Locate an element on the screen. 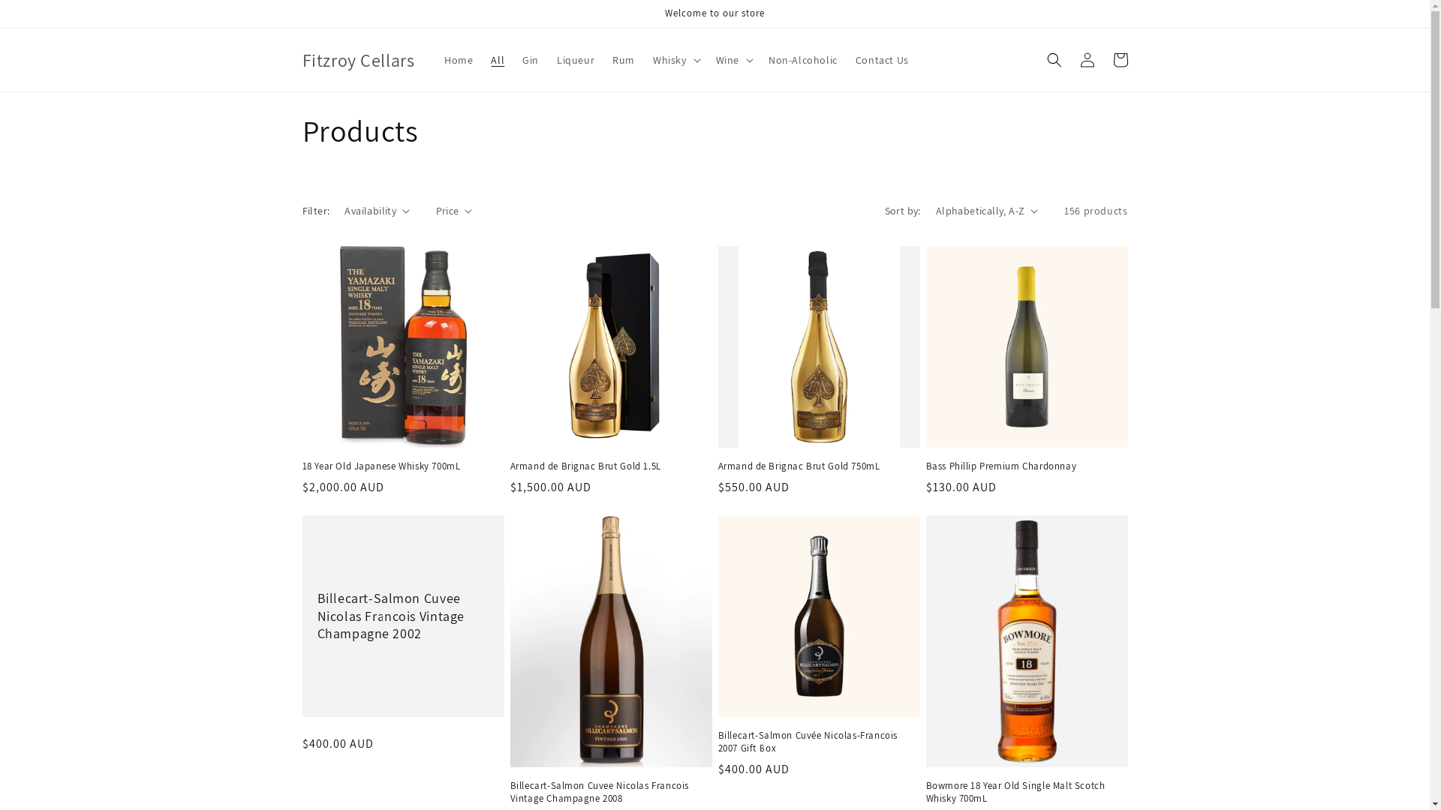  Bowmore 18 Year Old Single Malt Scotch Whisky 700mL is located at coordinates (1027, 793).